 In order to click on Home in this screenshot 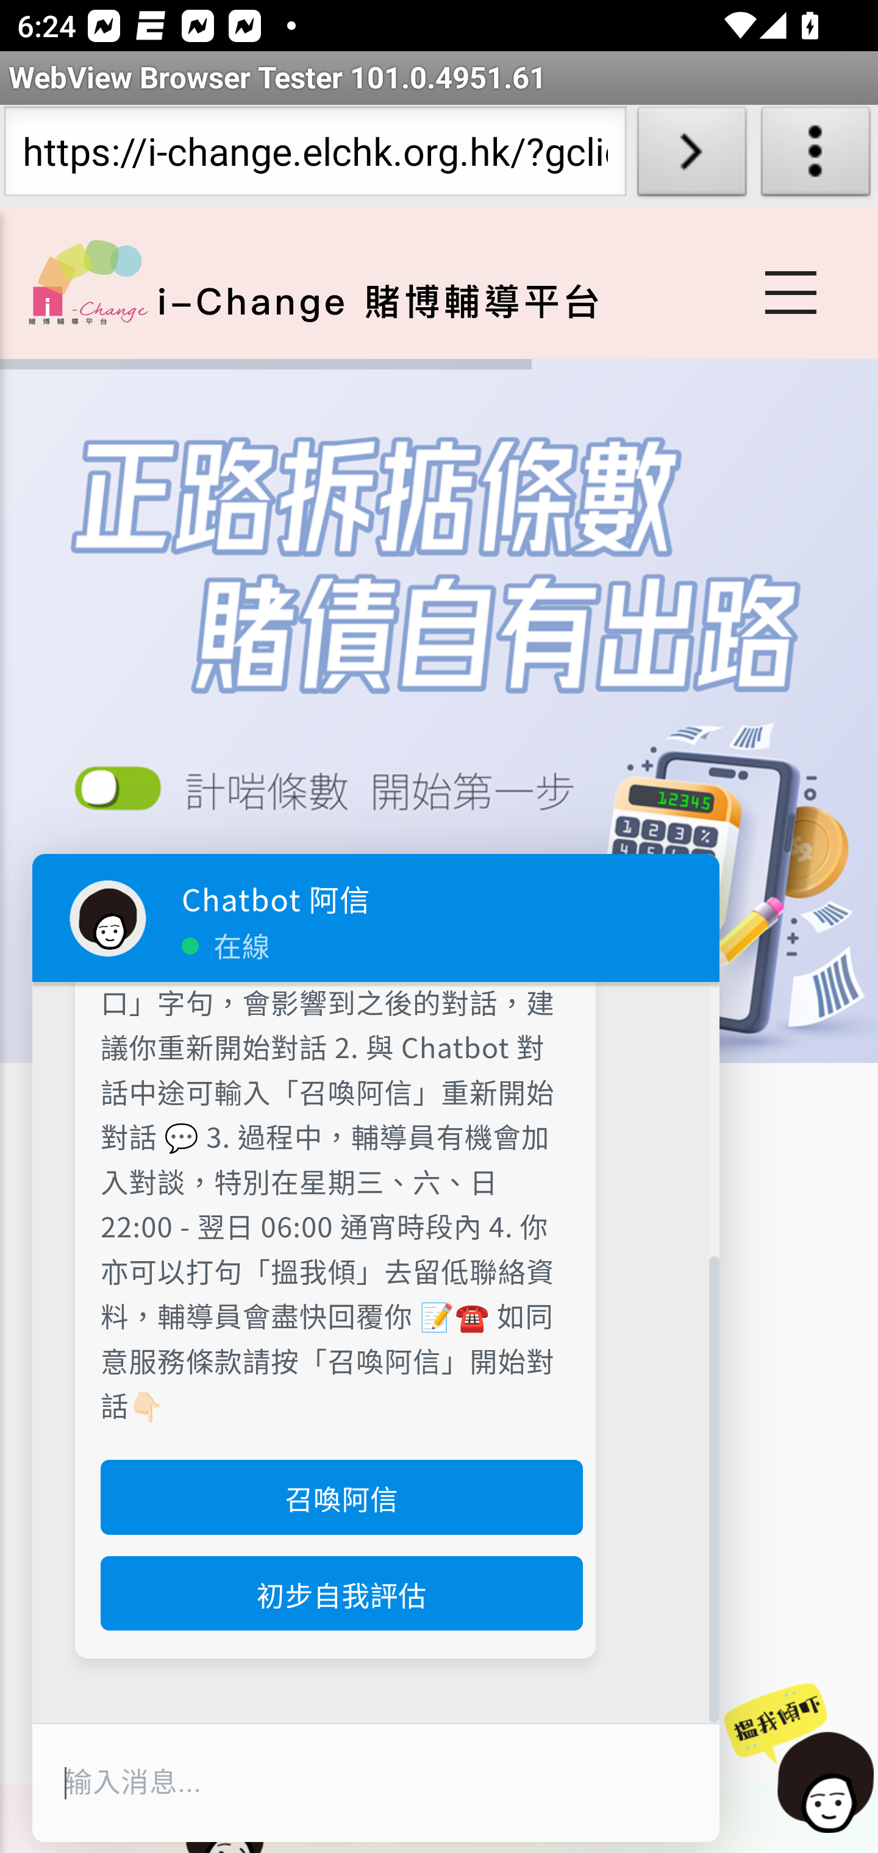, I will do `click(88, 282)`.